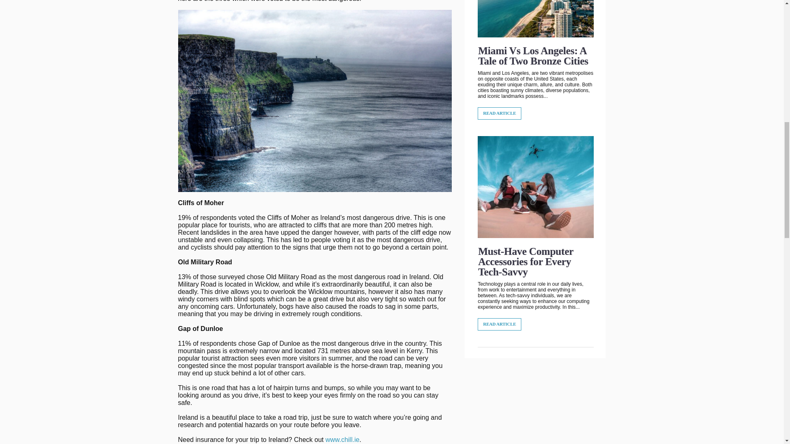 The height and width of the screenshot is (444, 790). I want to click on Must-Have Computer Accessories for Every Tech-Savvy, so click(525, 261).